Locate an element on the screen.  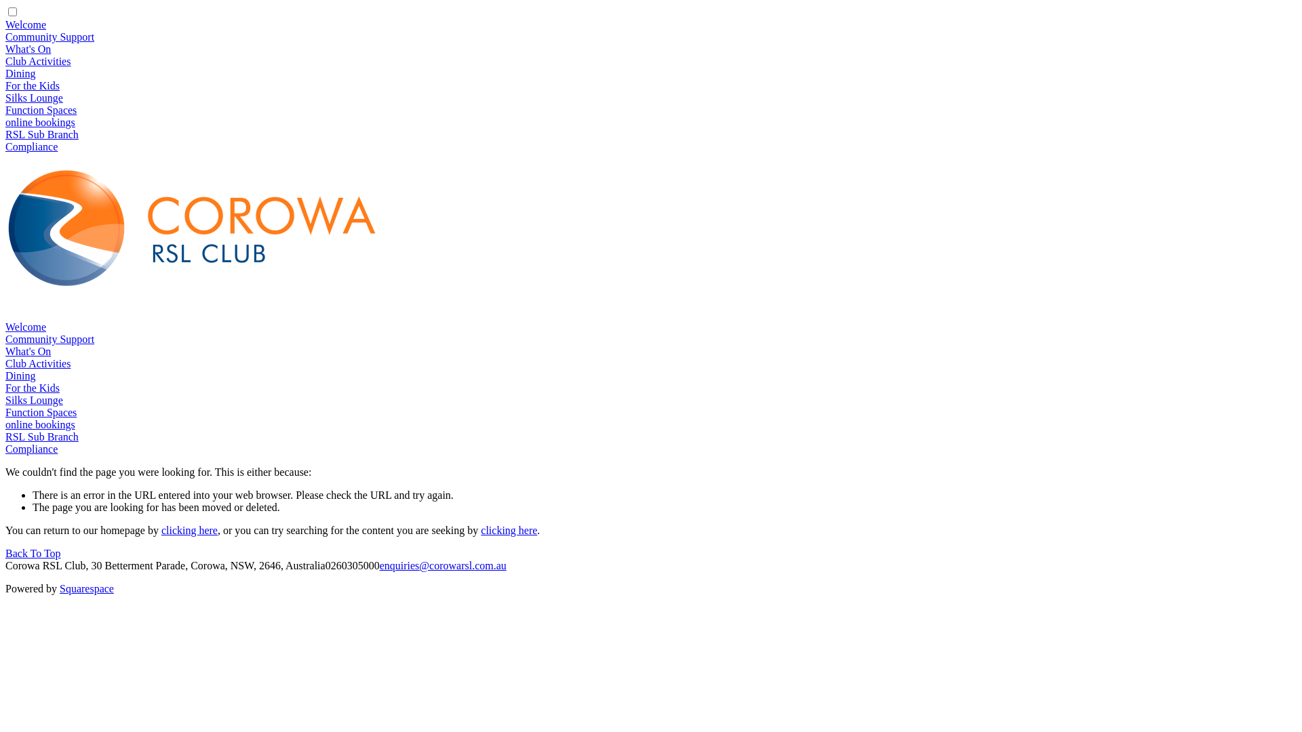
Dining is located at coordinates (20, 375).